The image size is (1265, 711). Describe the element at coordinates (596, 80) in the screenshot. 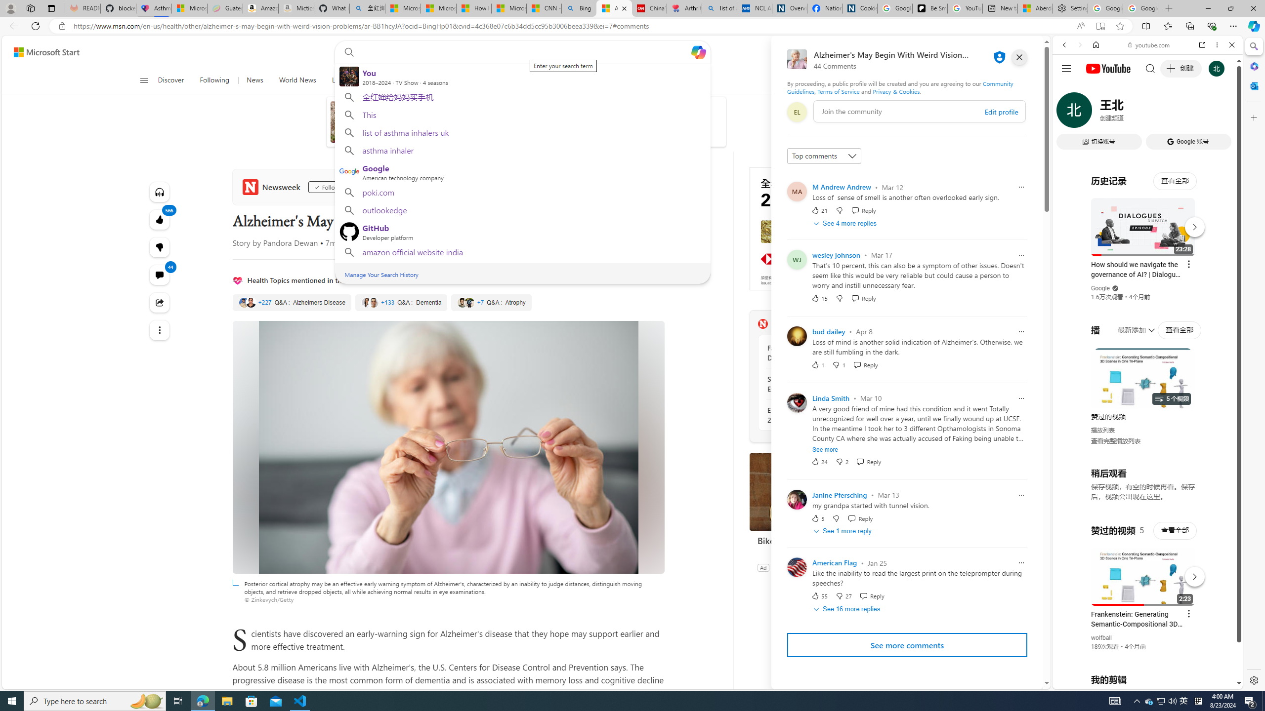

I see `Lifestyle` at that location.